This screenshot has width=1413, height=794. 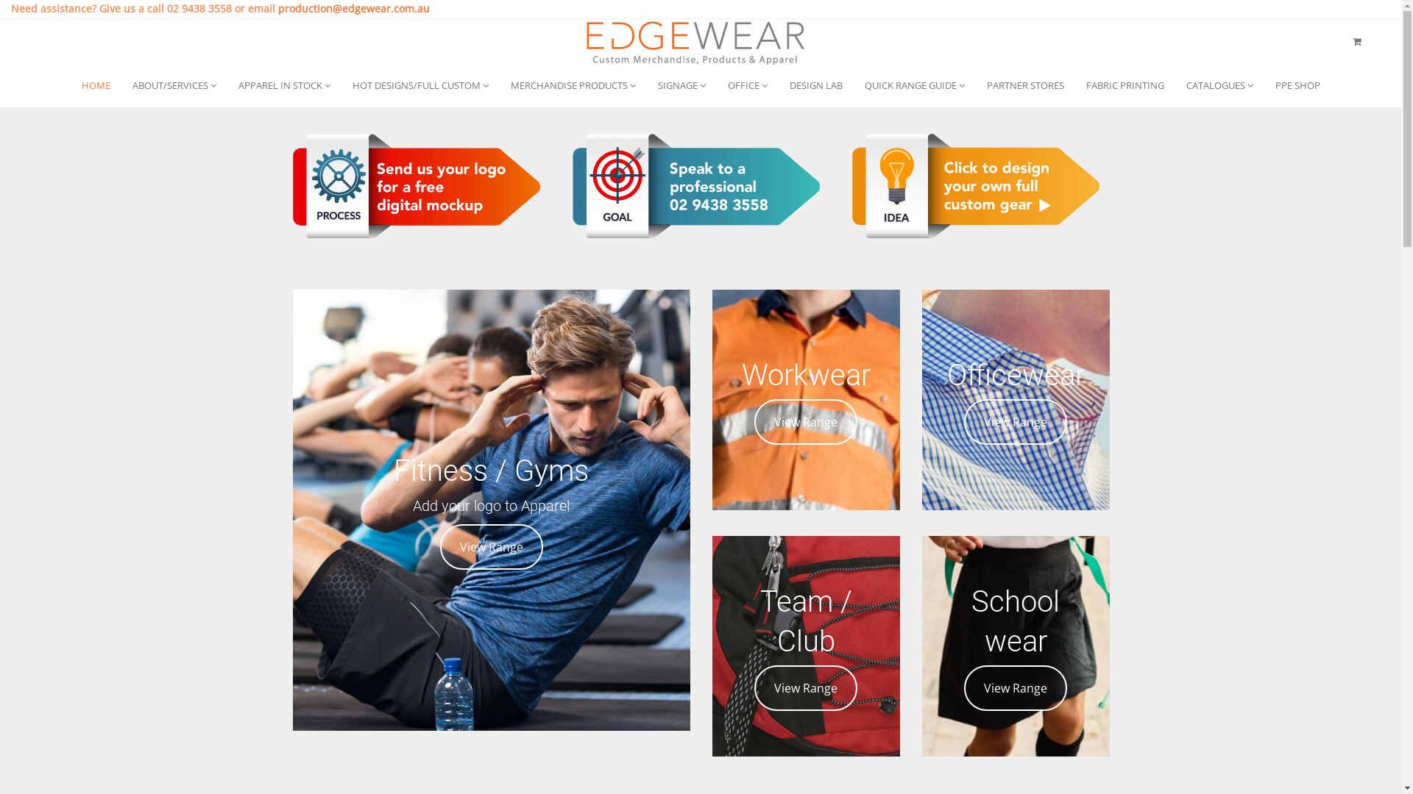 I want to click on OFFICE, so click(x=748, y=85).